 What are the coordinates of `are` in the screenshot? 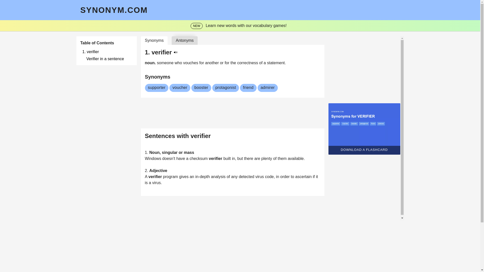 It's located at (258, 159).